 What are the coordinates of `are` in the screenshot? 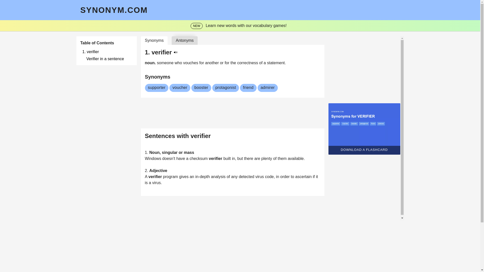 It's located at (258, 159).